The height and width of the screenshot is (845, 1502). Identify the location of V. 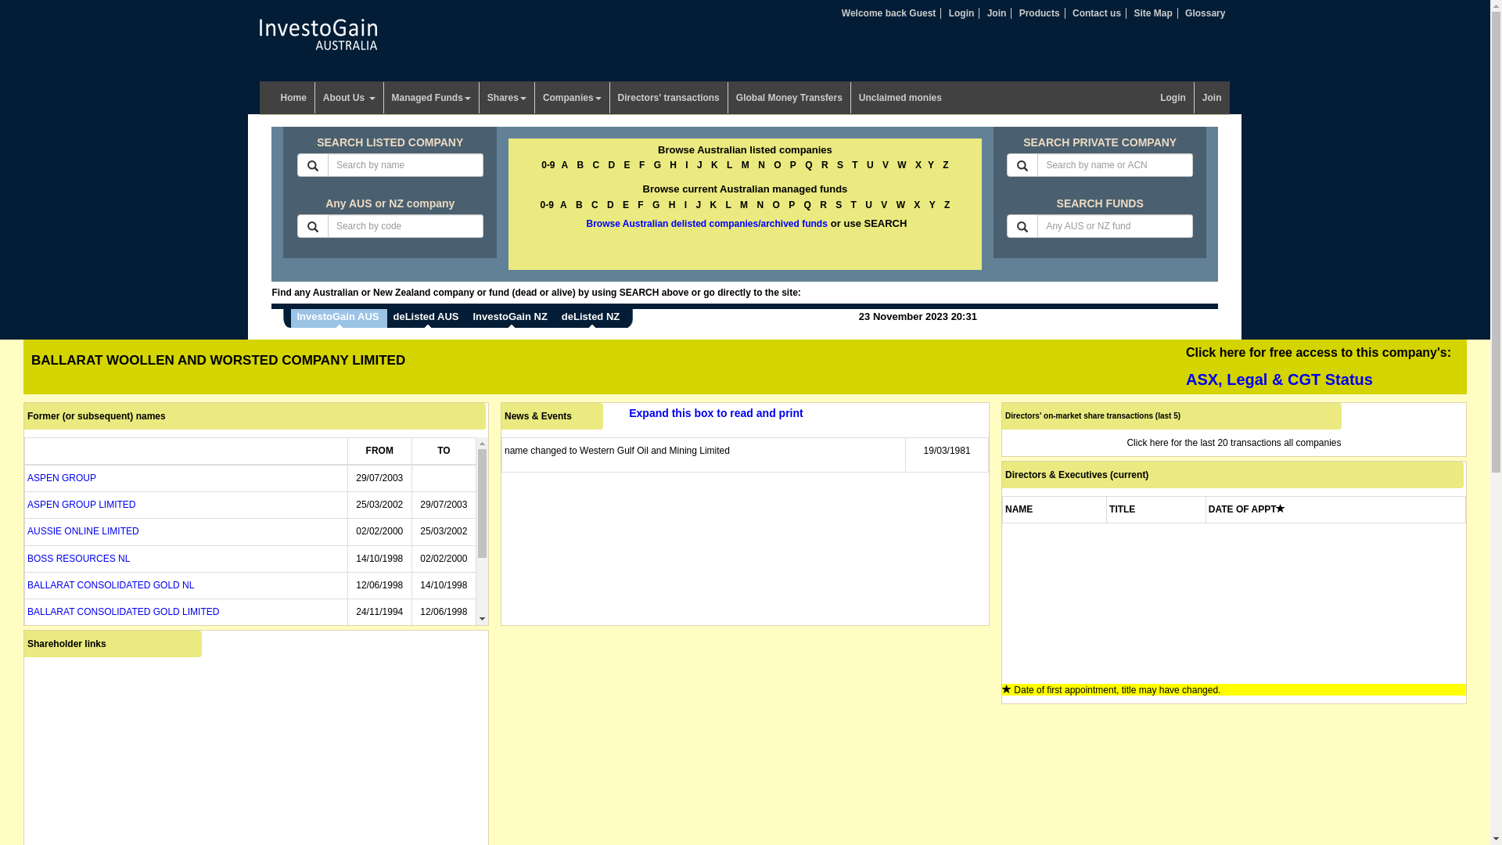
(884, 205).